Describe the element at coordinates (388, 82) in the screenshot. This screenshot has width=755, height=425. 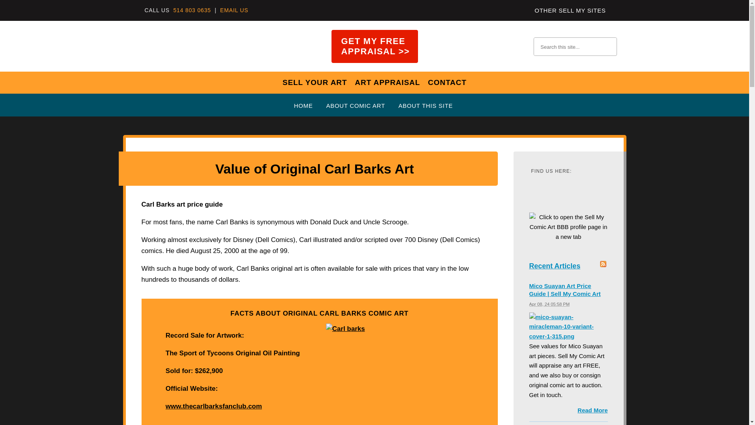
I see `ART APPRAISAL` at that location.